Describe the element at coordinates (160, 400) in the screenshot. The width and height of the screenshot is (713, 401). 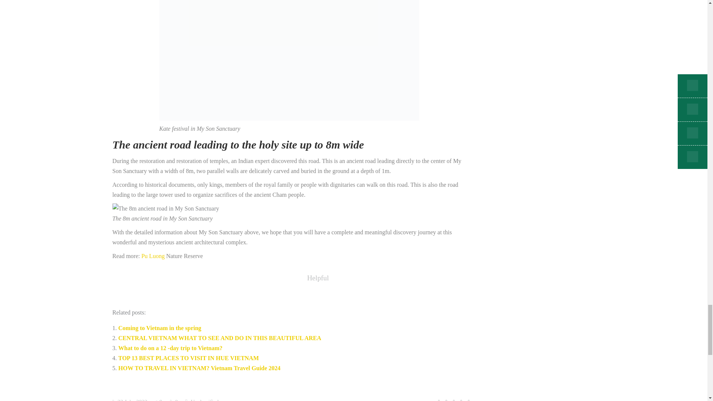
I see `Like this` at that location.